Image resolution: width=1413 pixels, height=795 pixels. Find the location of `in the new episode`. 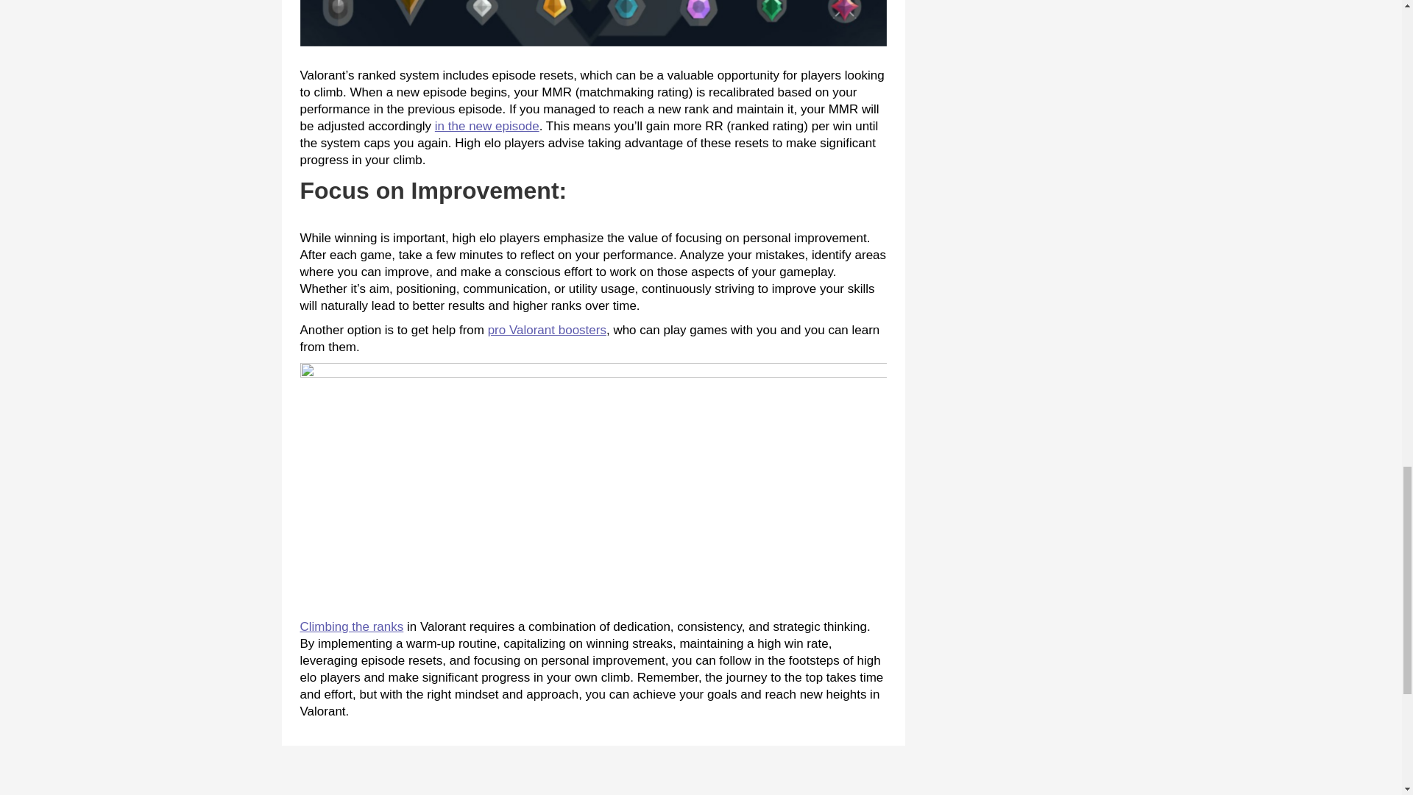

in the new episode is located at coordinates (487, 127).